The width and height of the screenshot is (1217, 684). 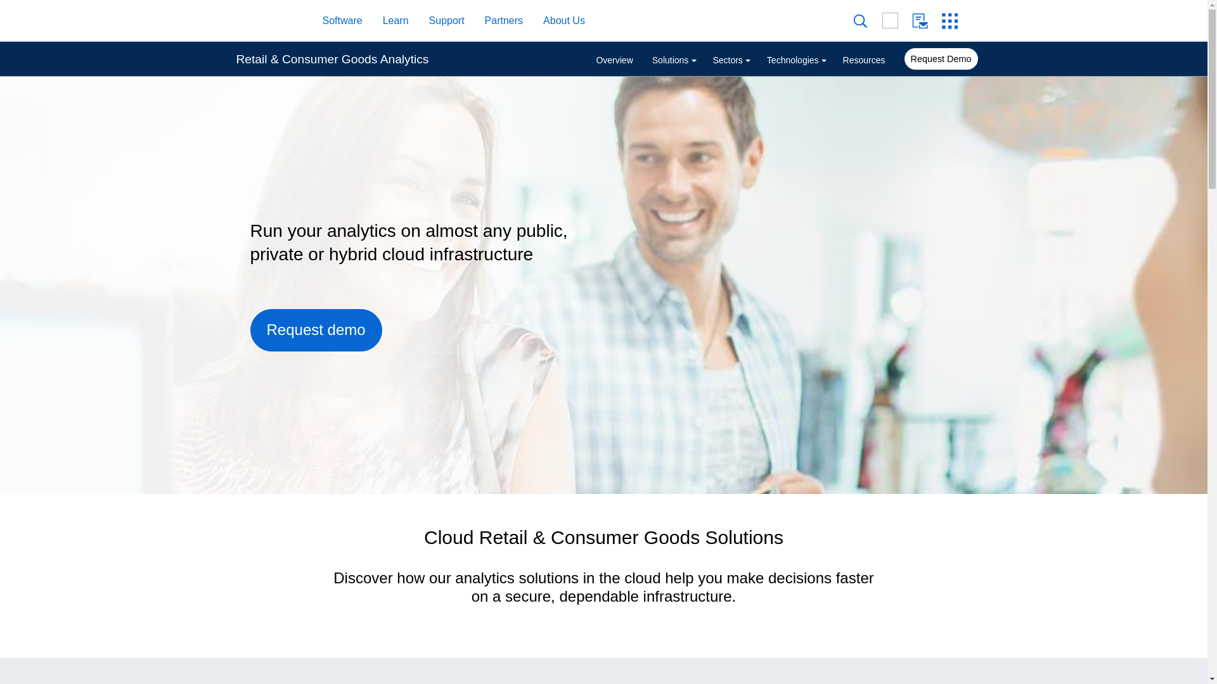 I want to click on Partners, so click(x=498, y=21).